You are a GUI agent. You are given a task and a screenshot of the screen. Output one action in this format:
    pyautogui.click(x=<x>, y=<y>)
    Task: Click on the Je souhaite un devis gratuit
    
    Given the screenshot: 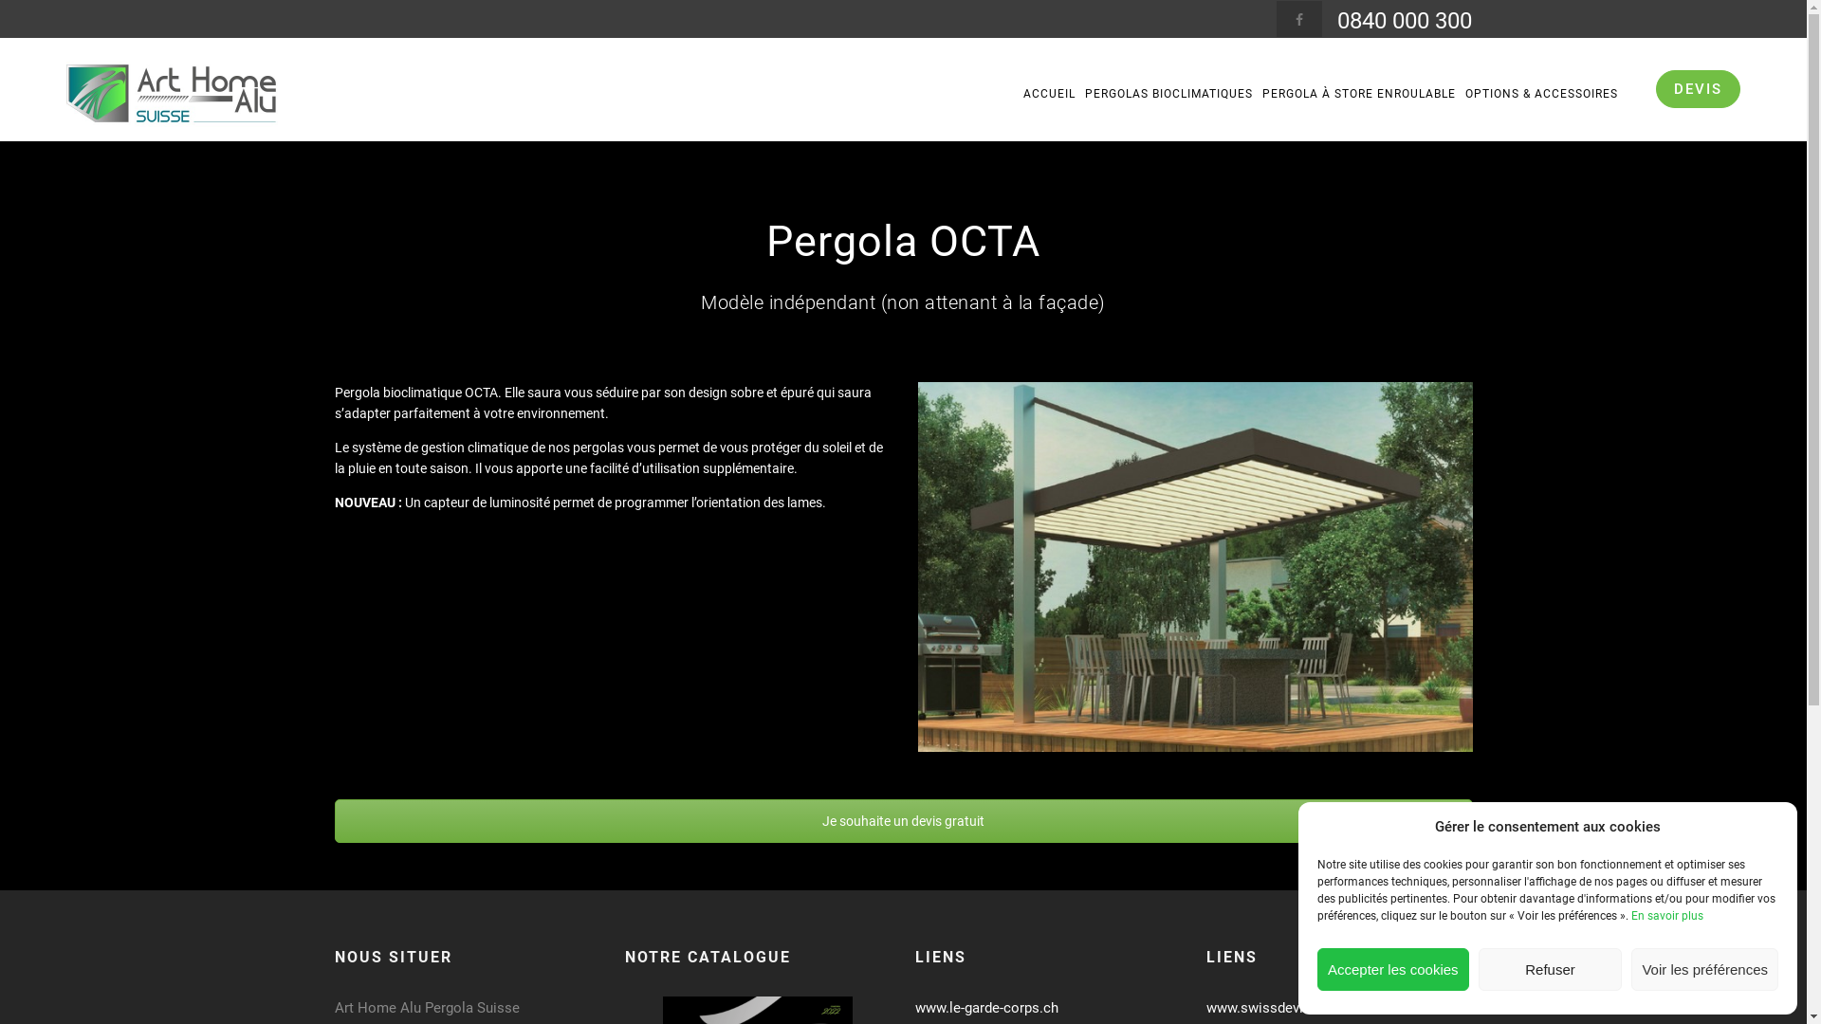 What is the action you would take?
    pyautogui.click(x=903, y=821)
    